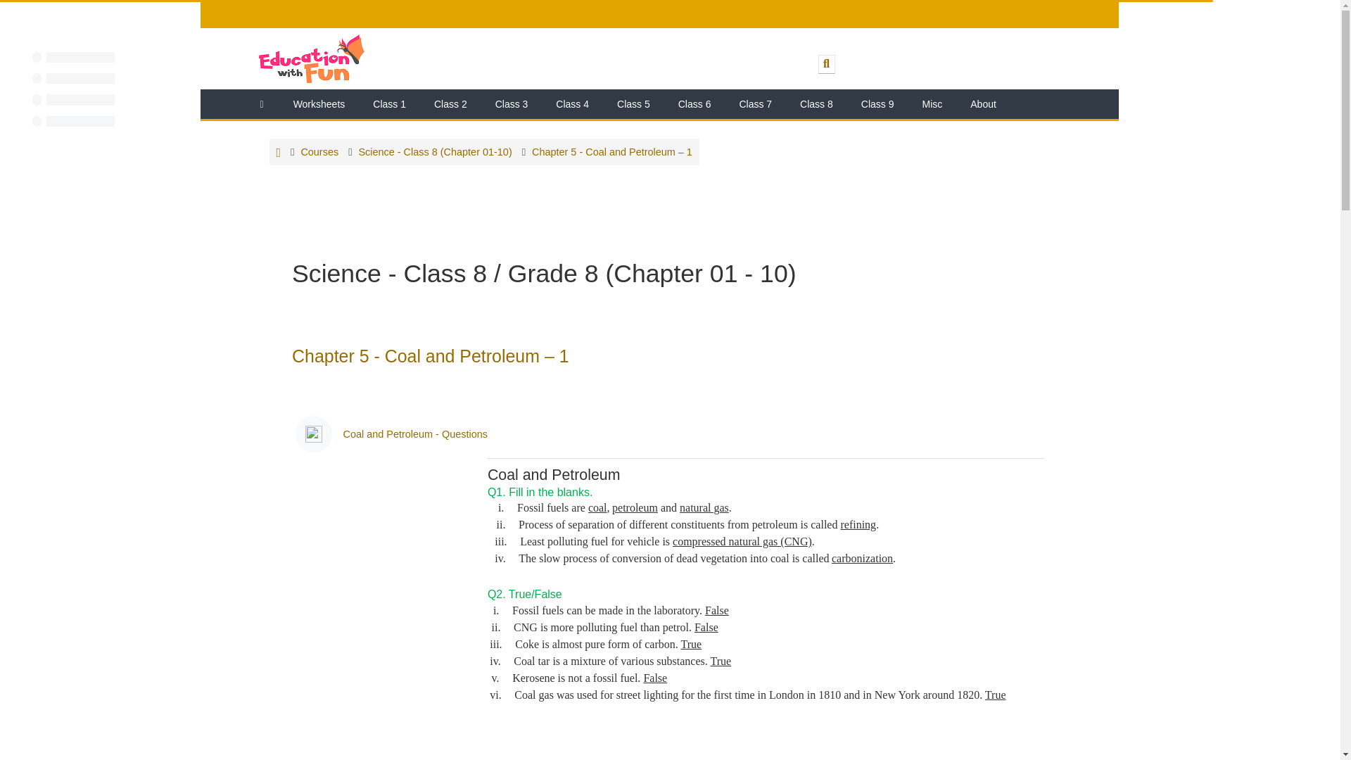  What do you see at coordinates (319, 104) in the screenshot?
I see `Worksheets` at bounding box center [319, 104].